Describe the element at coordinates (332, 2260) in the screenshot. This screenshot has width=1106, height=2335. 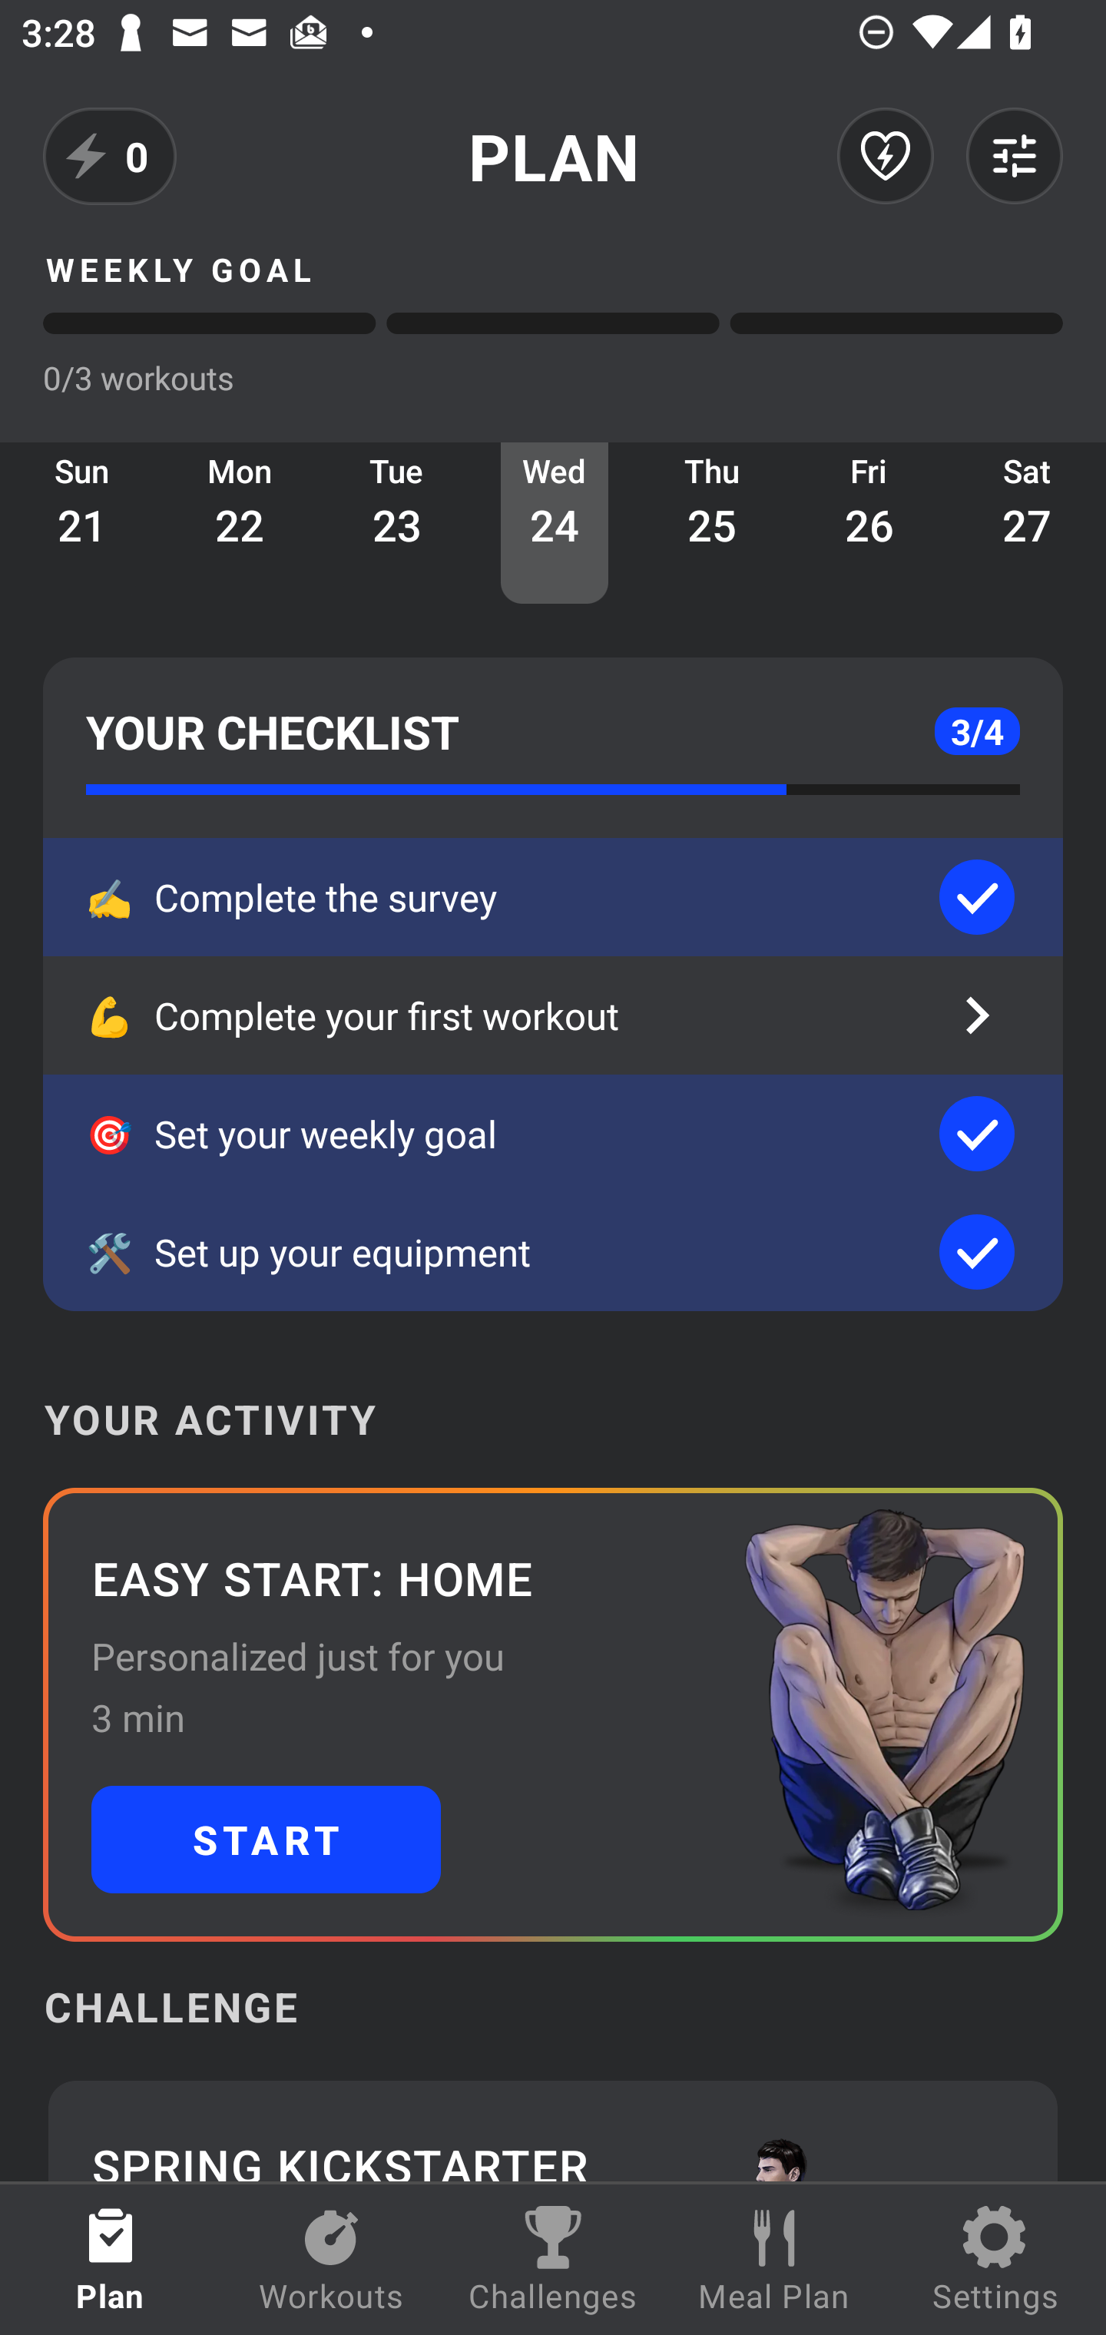
I see ` Workouts ` at that location.